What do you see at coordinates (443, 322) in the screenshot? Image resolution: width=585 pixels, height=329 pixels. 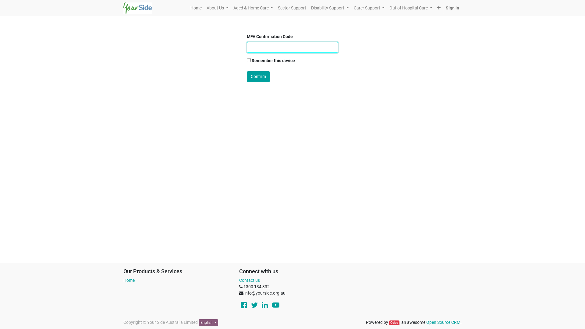 I see `Open Source CRM` at bounding box center [443, 322].